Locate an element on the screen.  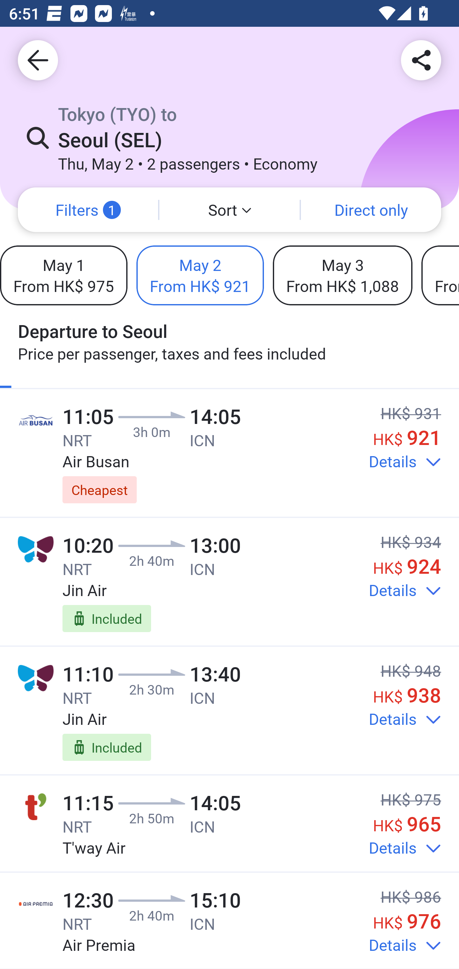
Sort is located at coordinates (229, 210).